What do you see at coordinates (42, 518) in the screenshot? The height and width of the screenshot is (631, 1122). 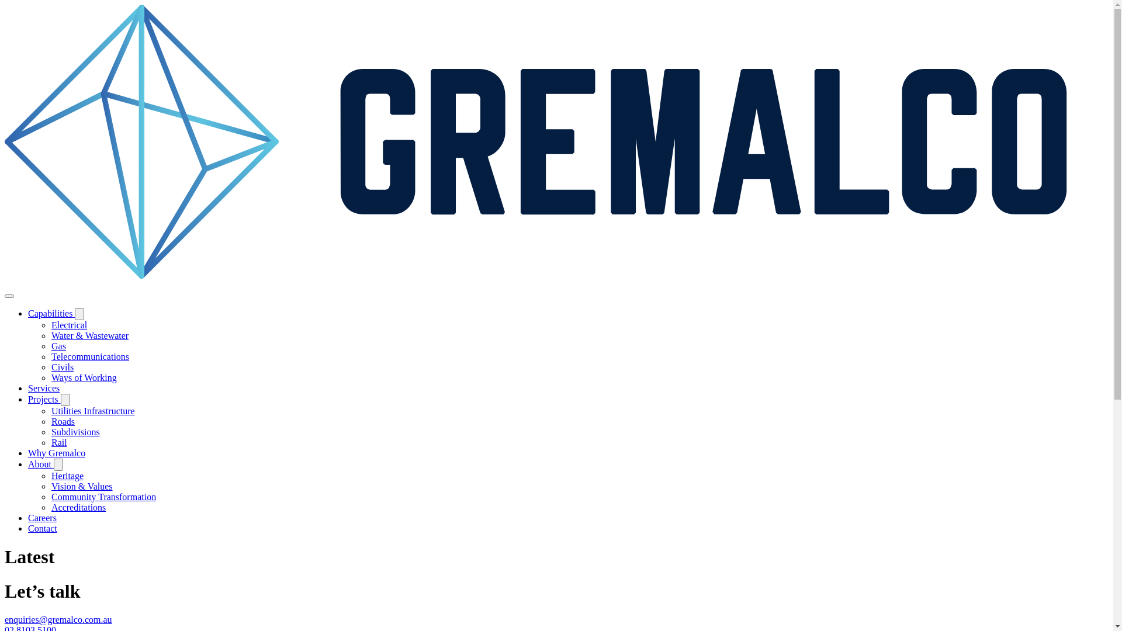 I see `Careers` at bounding box center [42, 518].